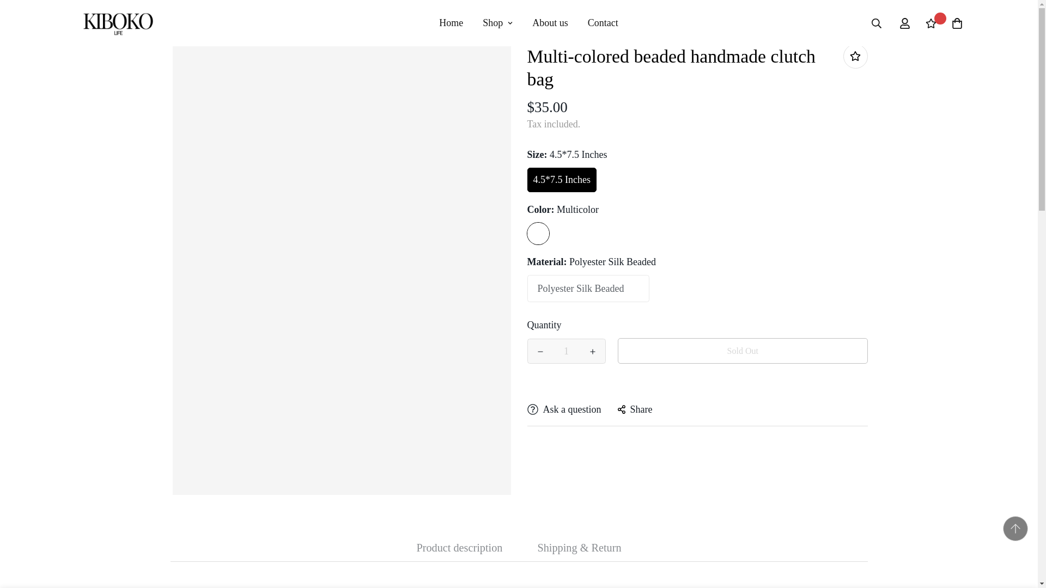 This screenshot has width=1046, height=588. Describe the element at coordinates (451, 23) in the screenshot. I see `Contact` at that location.